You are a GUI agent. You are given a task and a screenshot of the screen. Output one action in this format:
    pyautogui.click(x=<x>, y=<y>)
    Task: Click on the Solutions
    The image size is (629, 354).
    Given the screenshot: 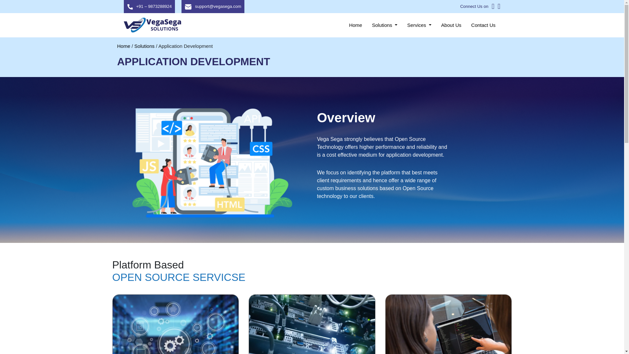 What is the action you would take?
    pyautogui.click(x=385, y=25)
    